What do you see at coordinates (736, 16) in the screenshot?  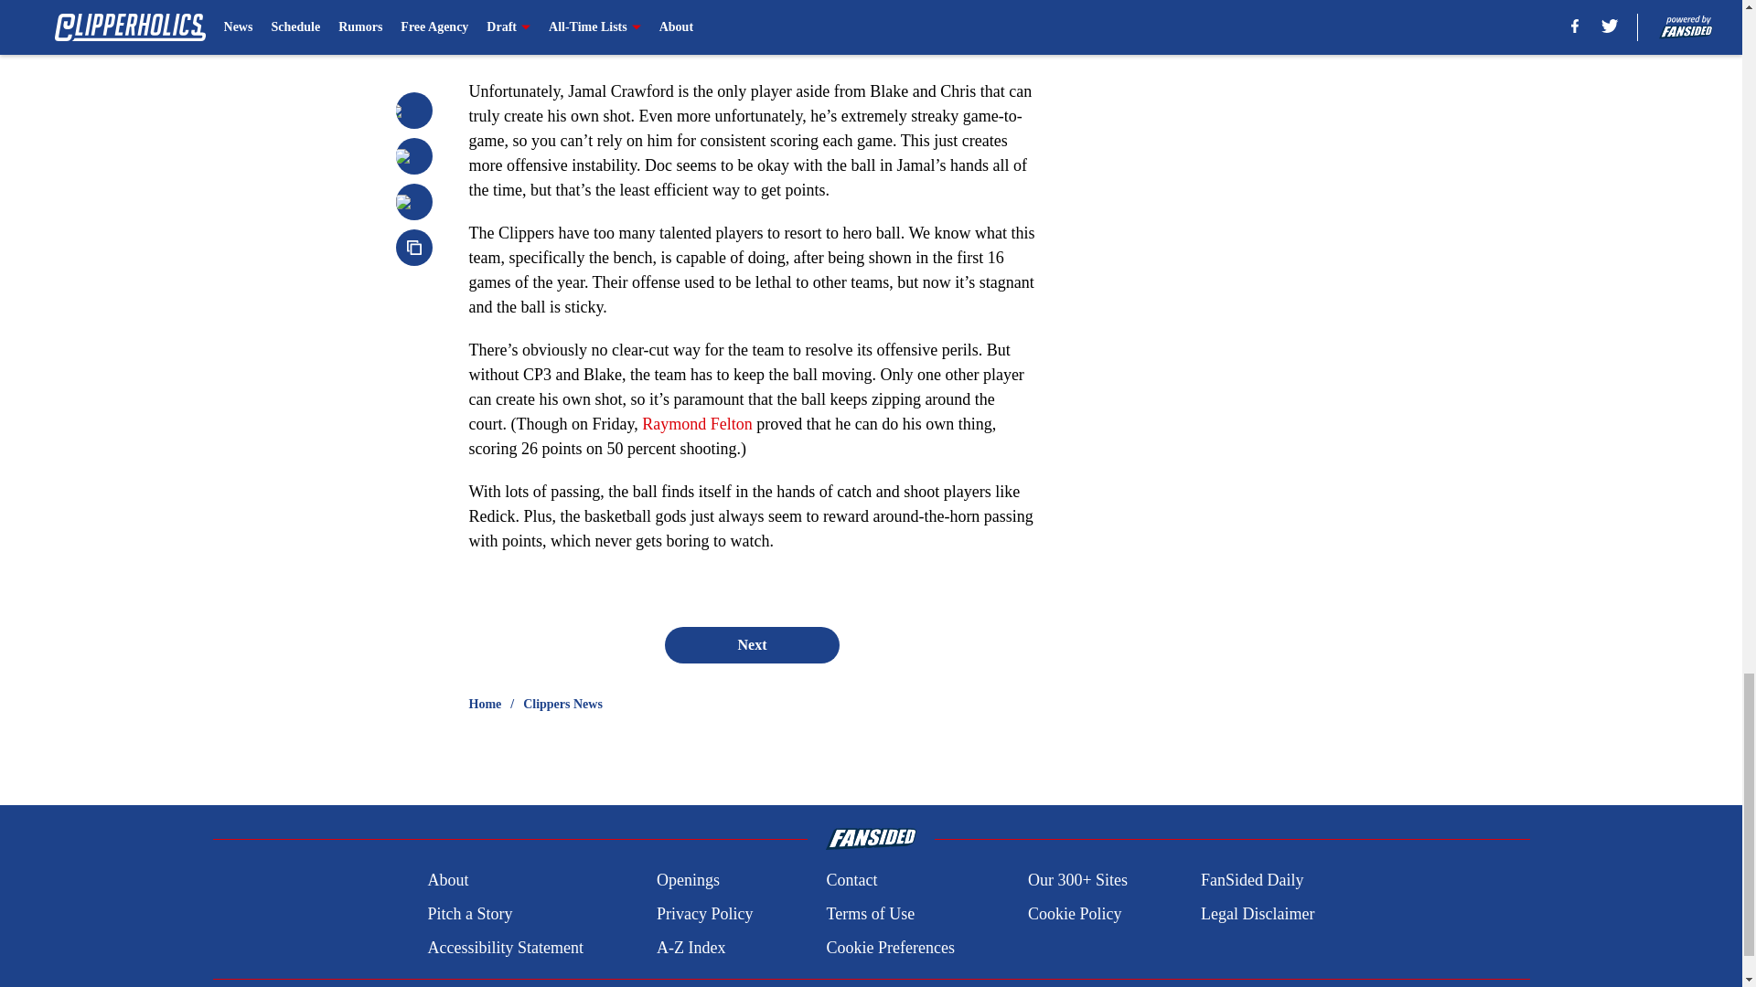 I see `Alan Anderson` at bounding box center [736, 16].